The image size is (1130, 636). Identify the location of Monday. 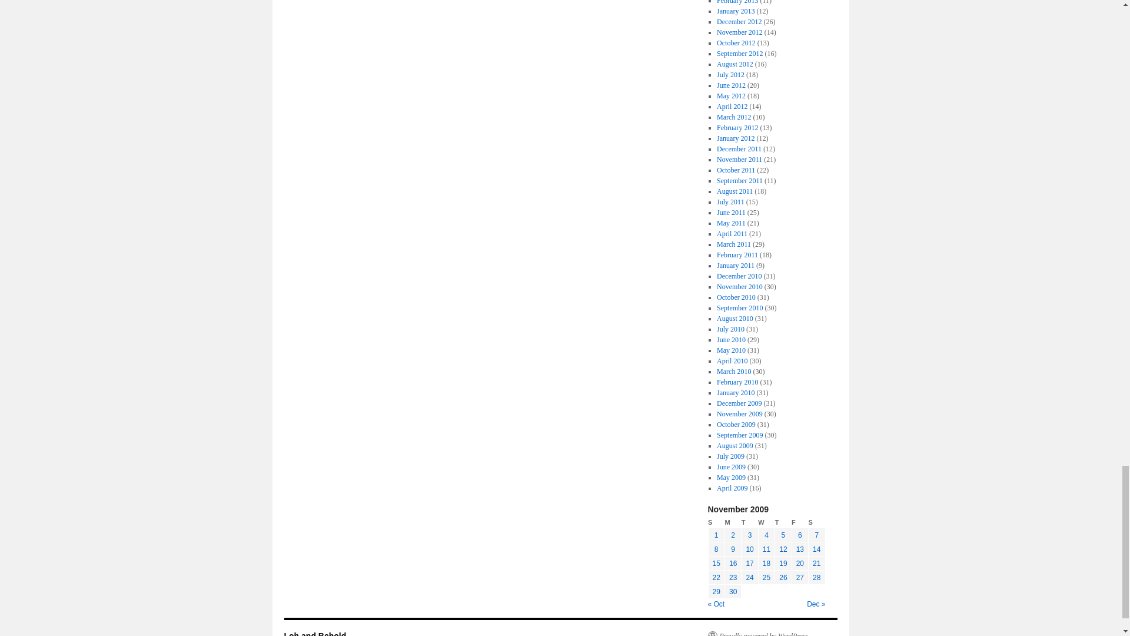
(732, 523).